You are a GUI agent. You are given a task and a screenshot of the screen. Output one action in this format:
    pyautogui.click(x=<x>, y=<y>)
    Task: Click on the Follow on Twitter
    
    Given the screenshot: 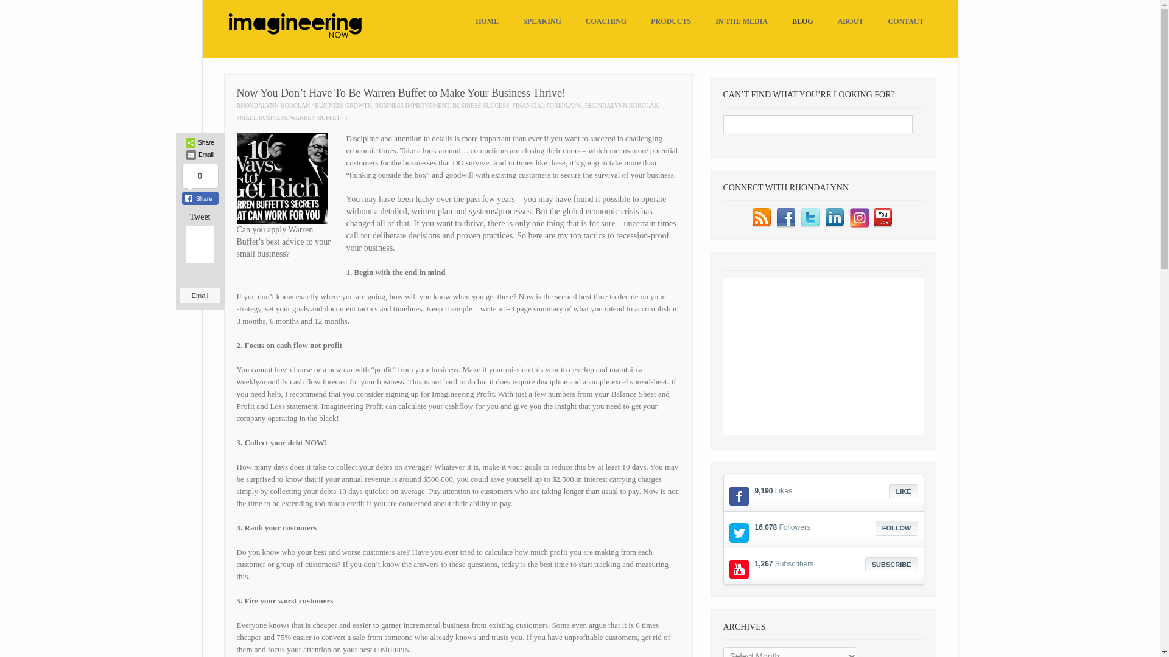 What is the action you would take?
    pyautogui.click(x=896, y=528)
    